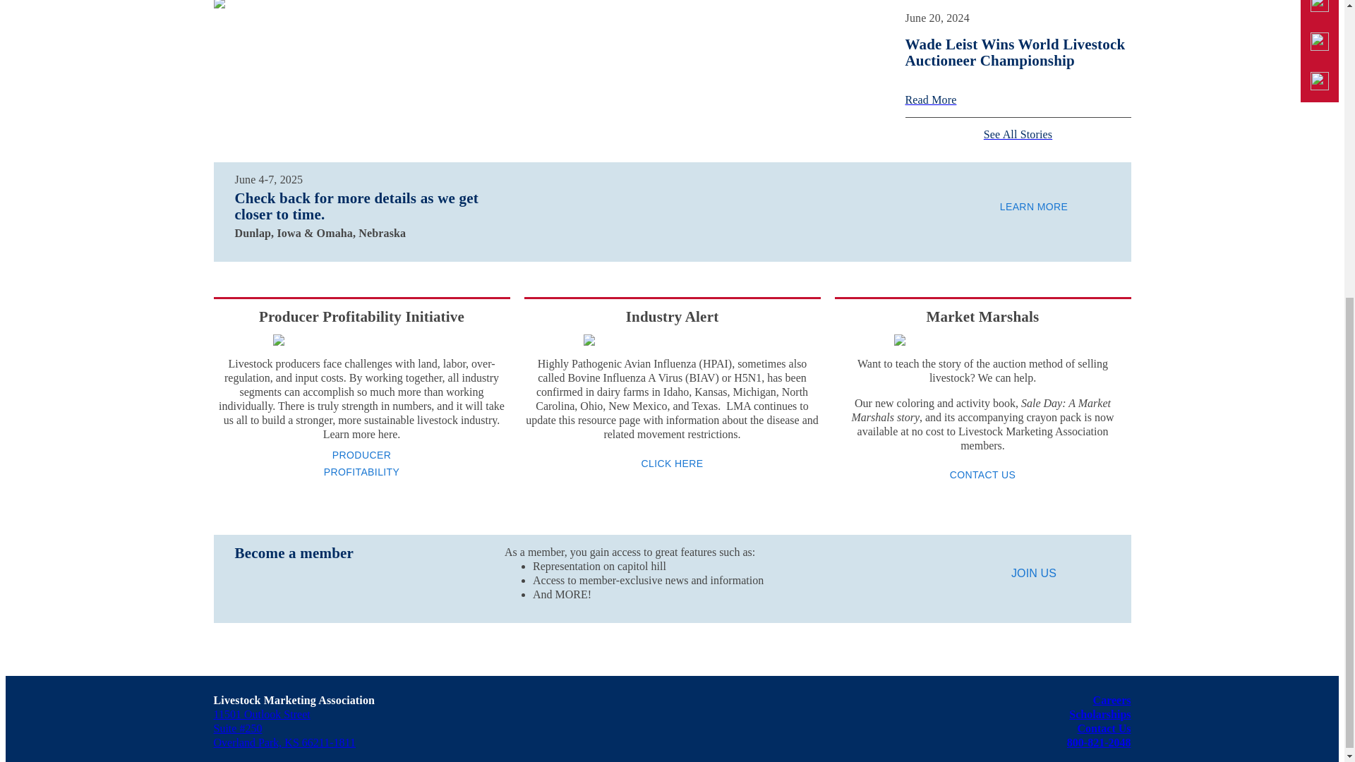 The image size is (1355, 762). I want to click on Contact Us, so click(1104, 728).